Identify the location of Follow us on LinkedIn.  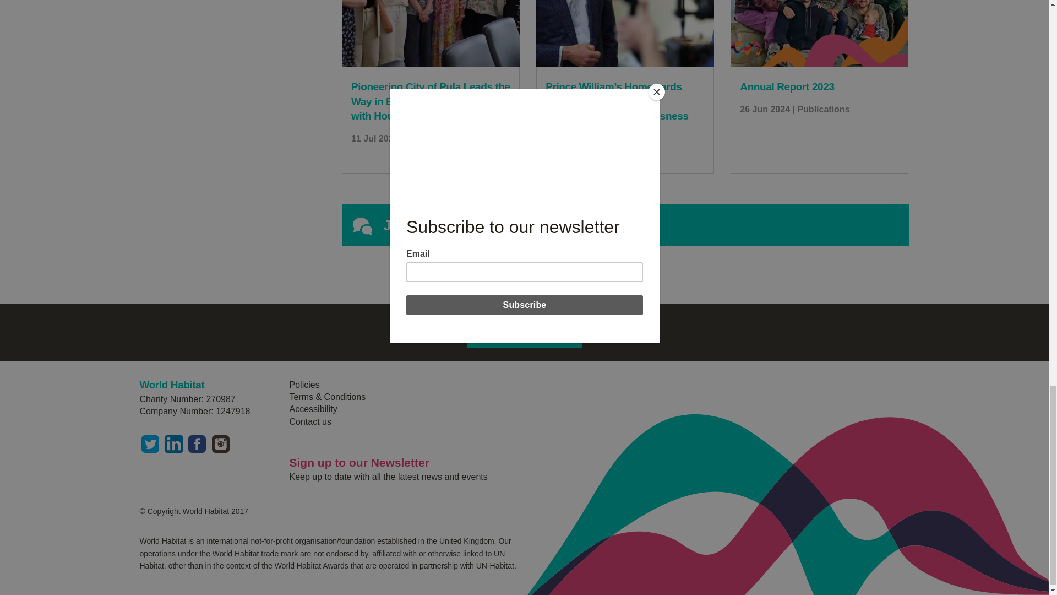
(174, 443).